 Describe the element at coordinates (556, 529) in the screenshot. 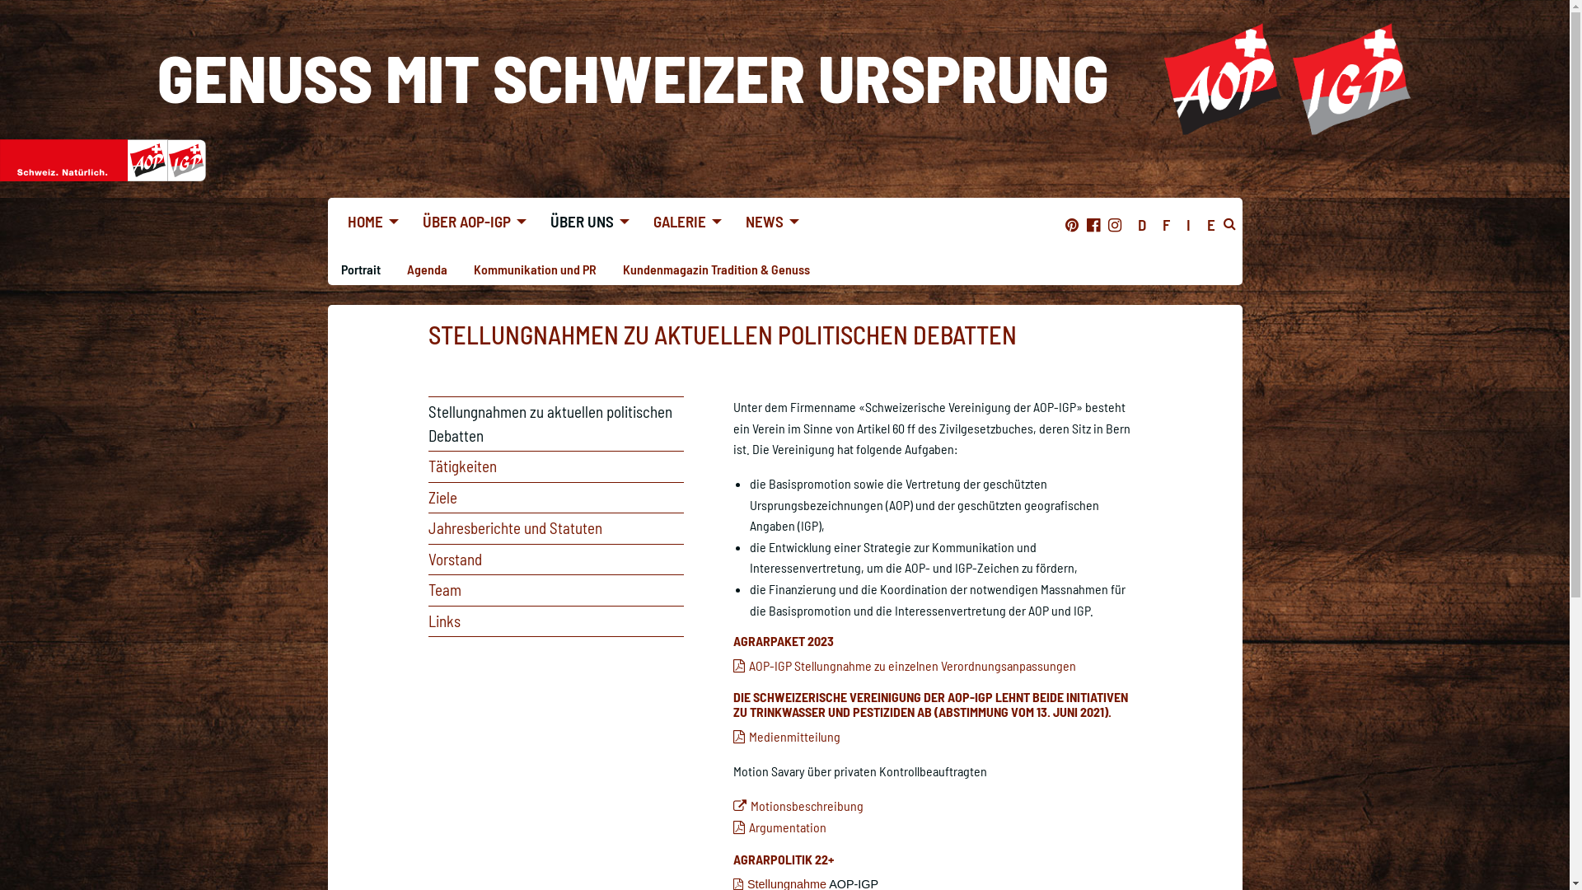

I see `Jahresberichte und Statuten` at that location.